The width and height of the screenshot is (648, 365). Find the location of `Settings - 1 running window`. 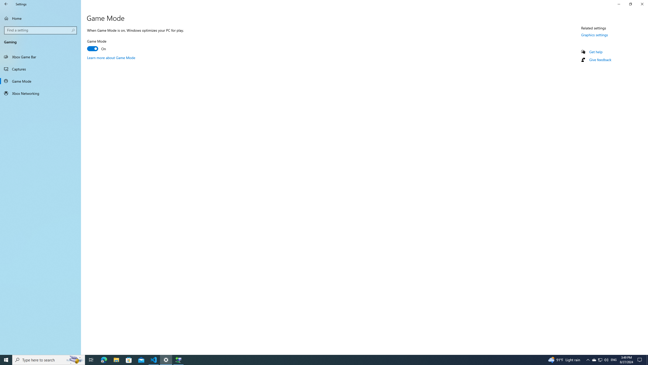

Settings - 1 running window is located at coordinates (600, 360).